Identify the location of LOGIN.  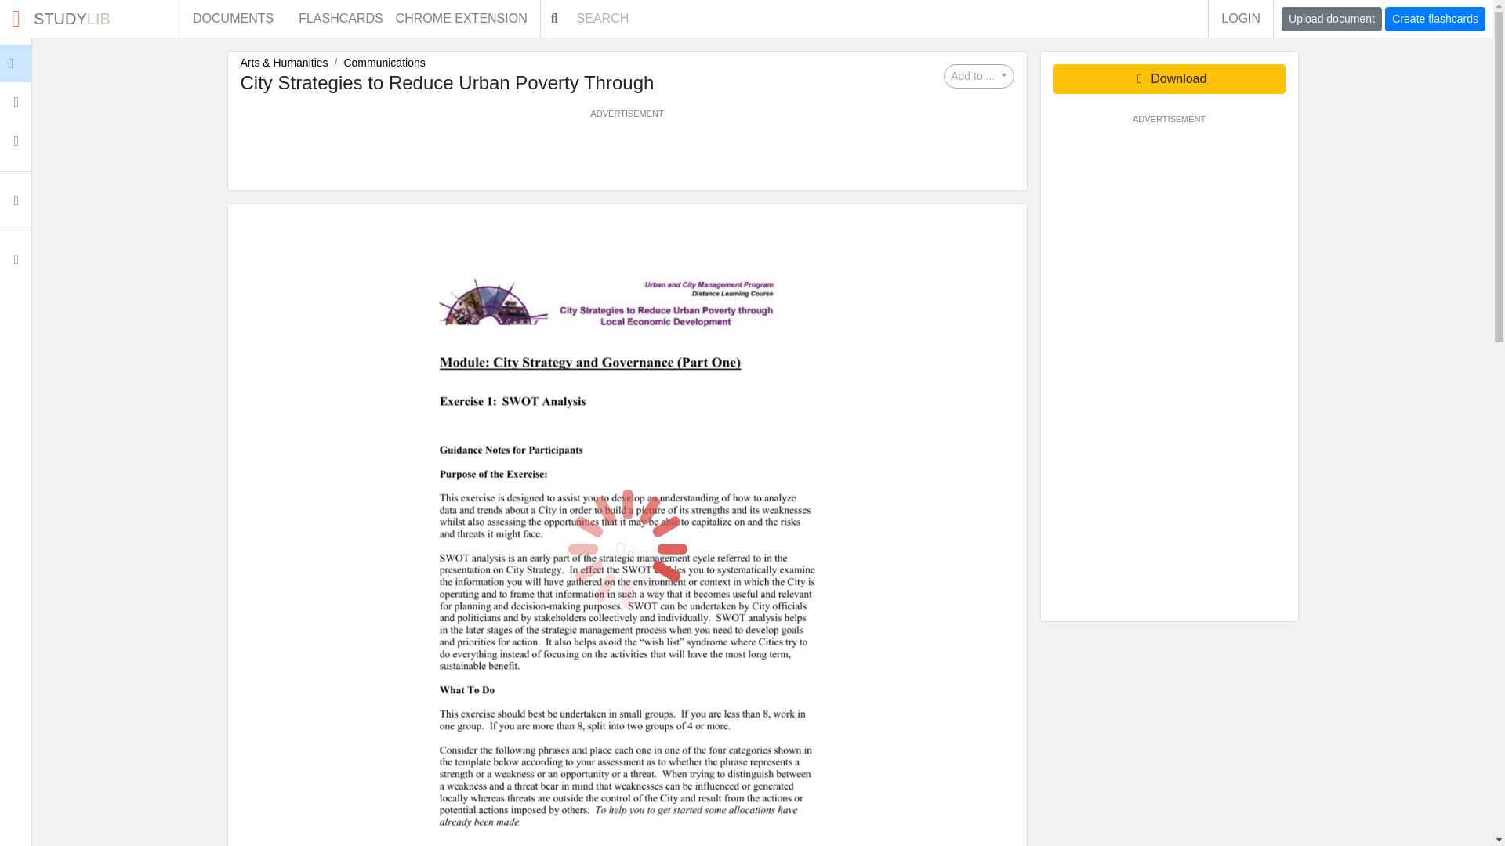
(89, 19).